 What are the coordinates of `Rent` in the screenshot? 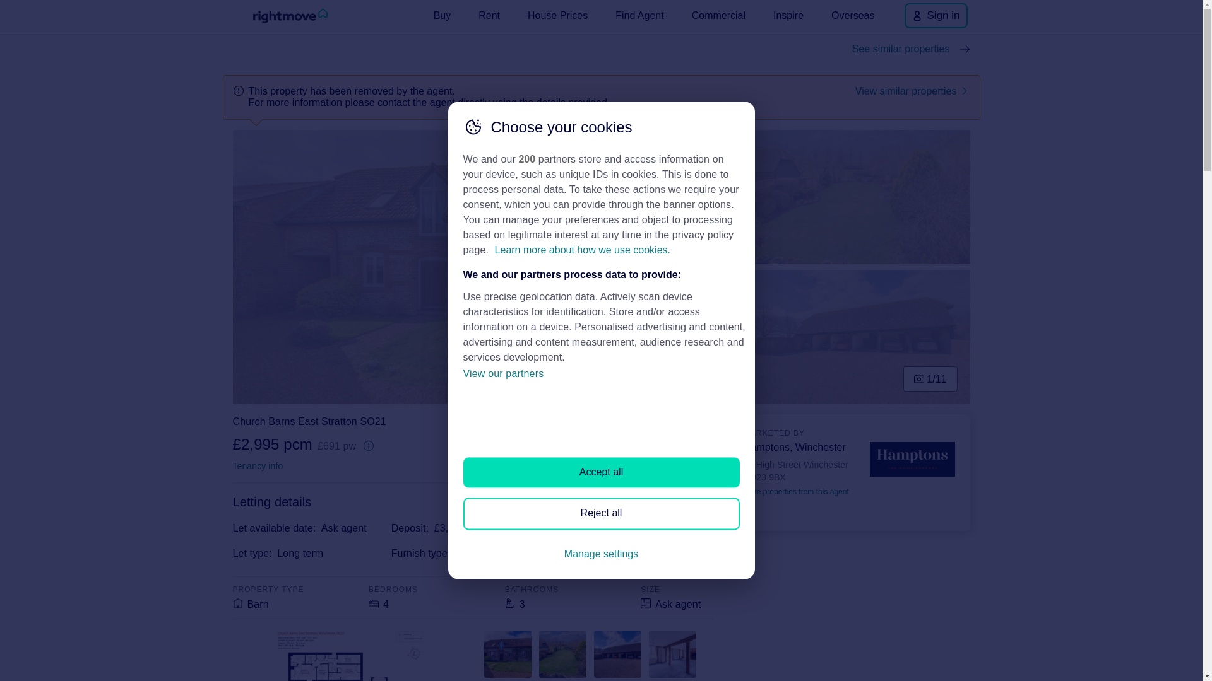 It's located at (489, 15).